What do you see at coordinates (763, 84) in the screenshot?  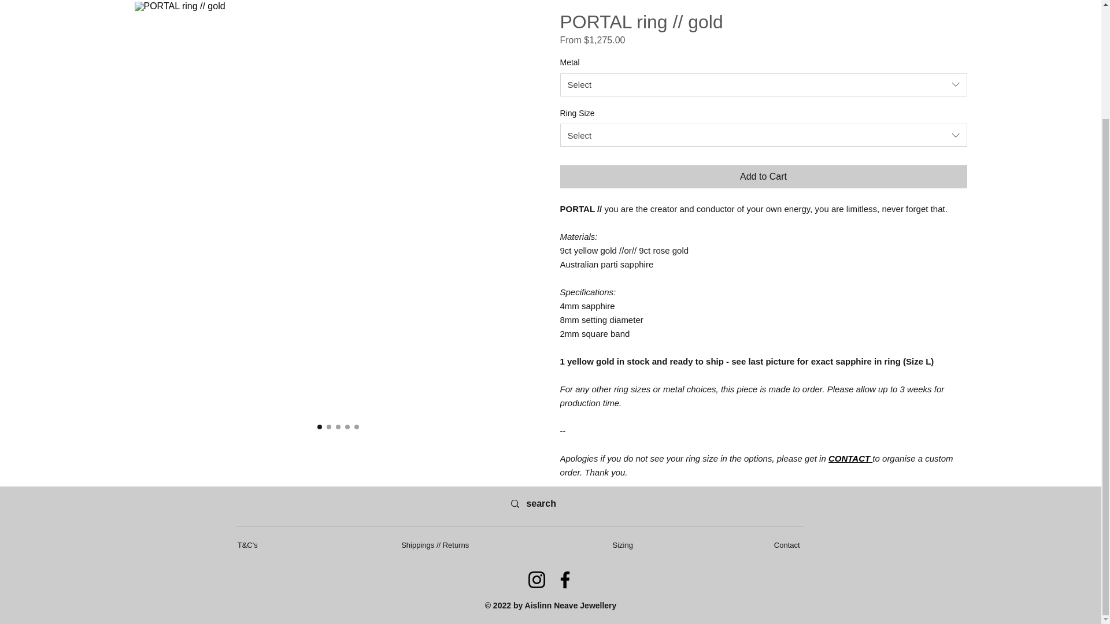 I see `Select` at bounding box center [763, 84].